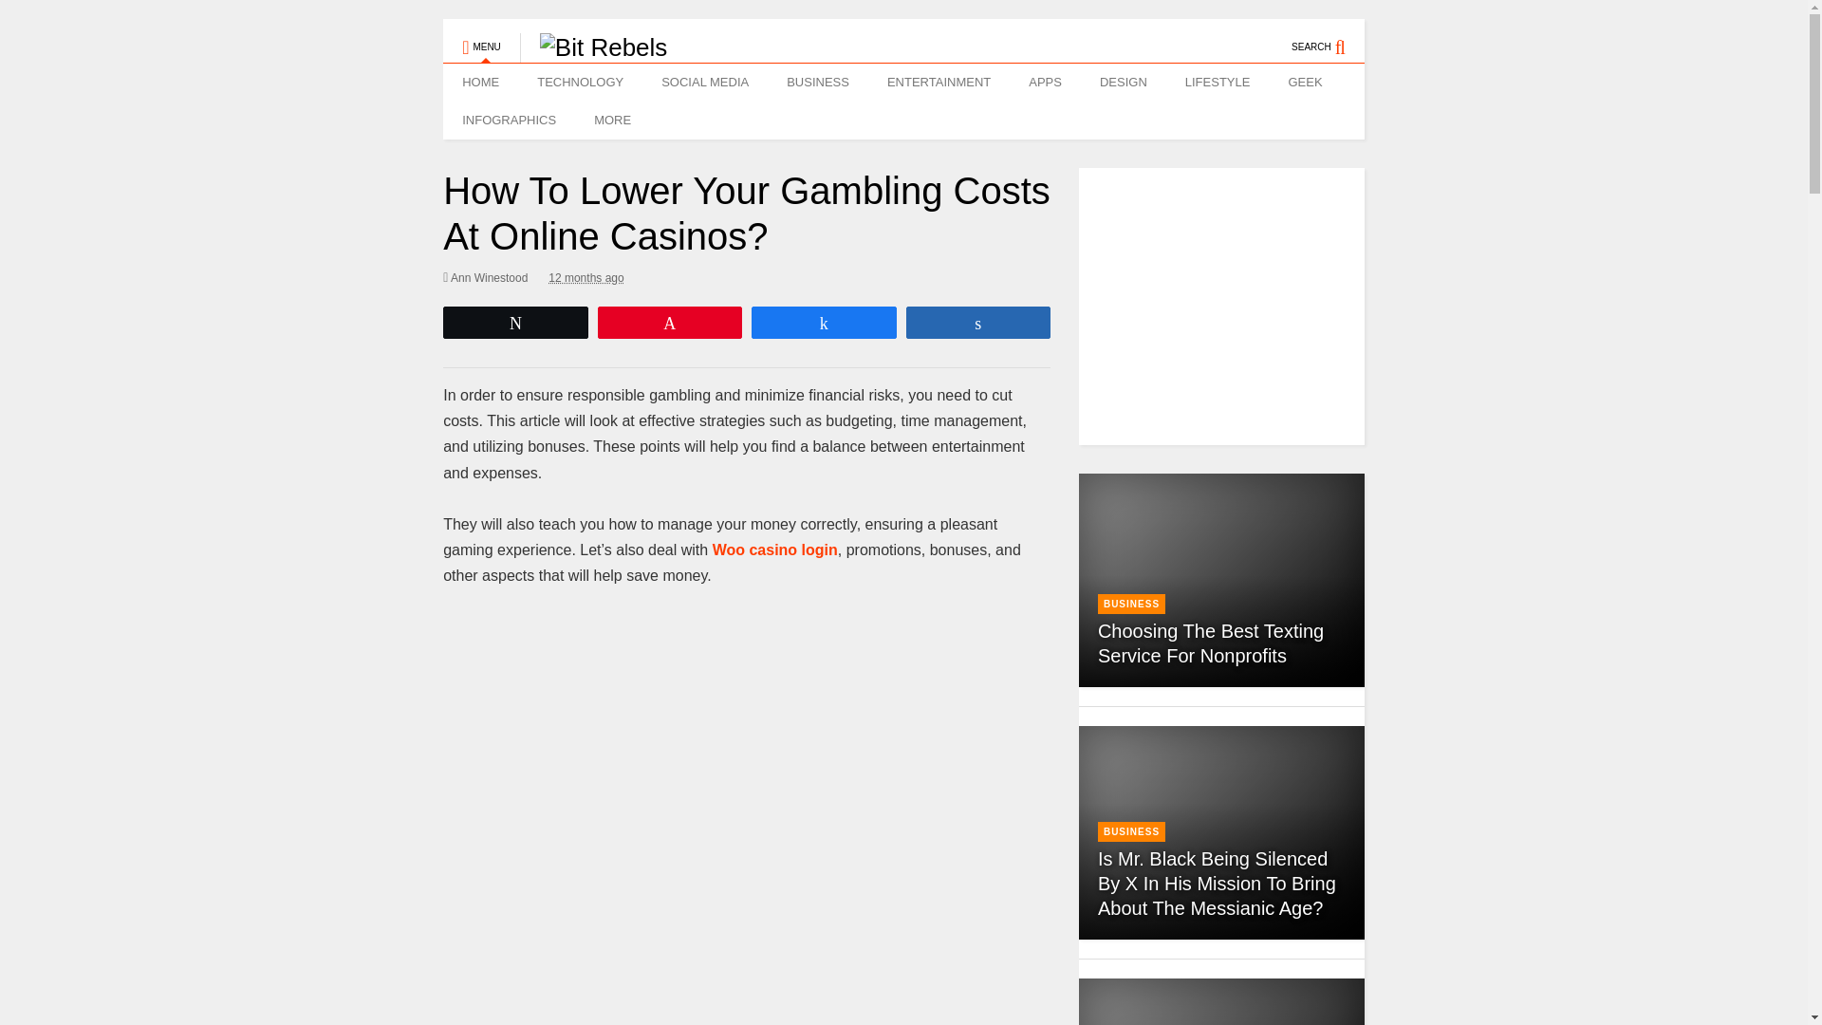  Describe the element at coordinates (1044, 82) in the screenshot. I see `APPS` at that location.